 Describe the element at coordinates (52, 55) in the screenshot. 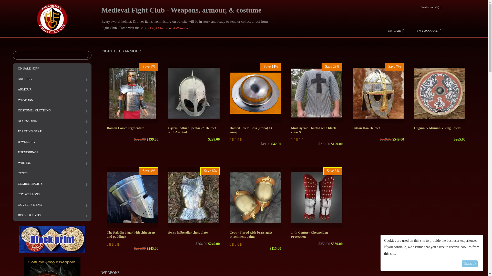

I see `Search products` at that location.